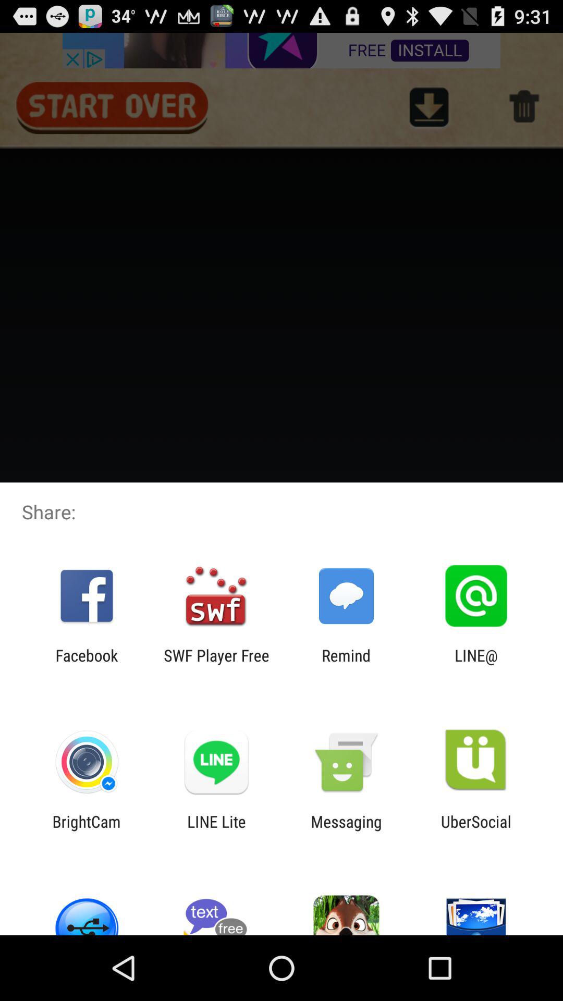 This screenshot has height=1001, width=563. I want to click on swipe until the brightcam icon, so click(87, 831).